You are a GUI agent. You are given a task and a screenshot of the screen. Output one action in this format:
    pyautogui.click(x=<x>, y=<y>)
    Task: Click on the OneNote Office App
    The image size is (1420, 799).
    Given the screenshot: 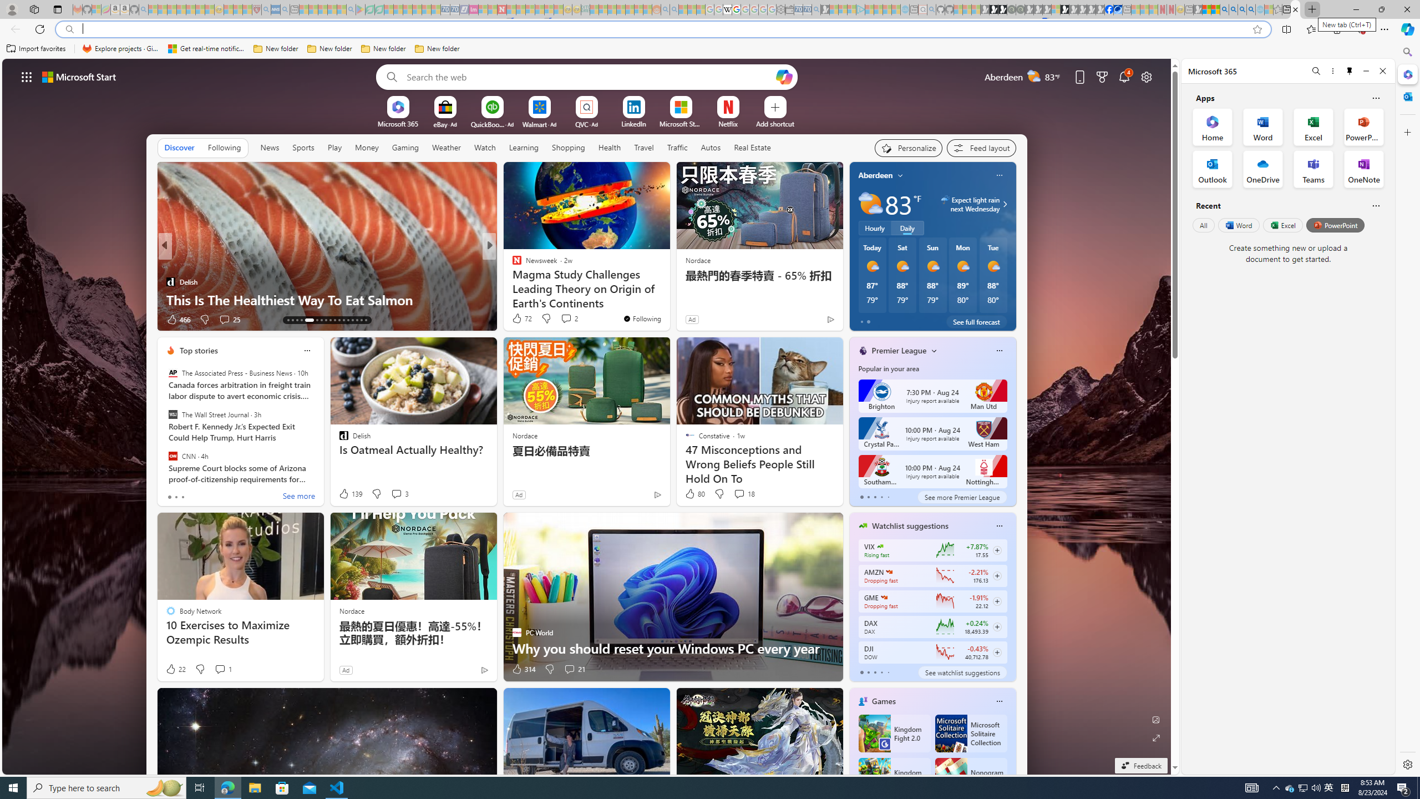 What is the action you would take?
    pyautogui.click(x=1363, y=169)
    